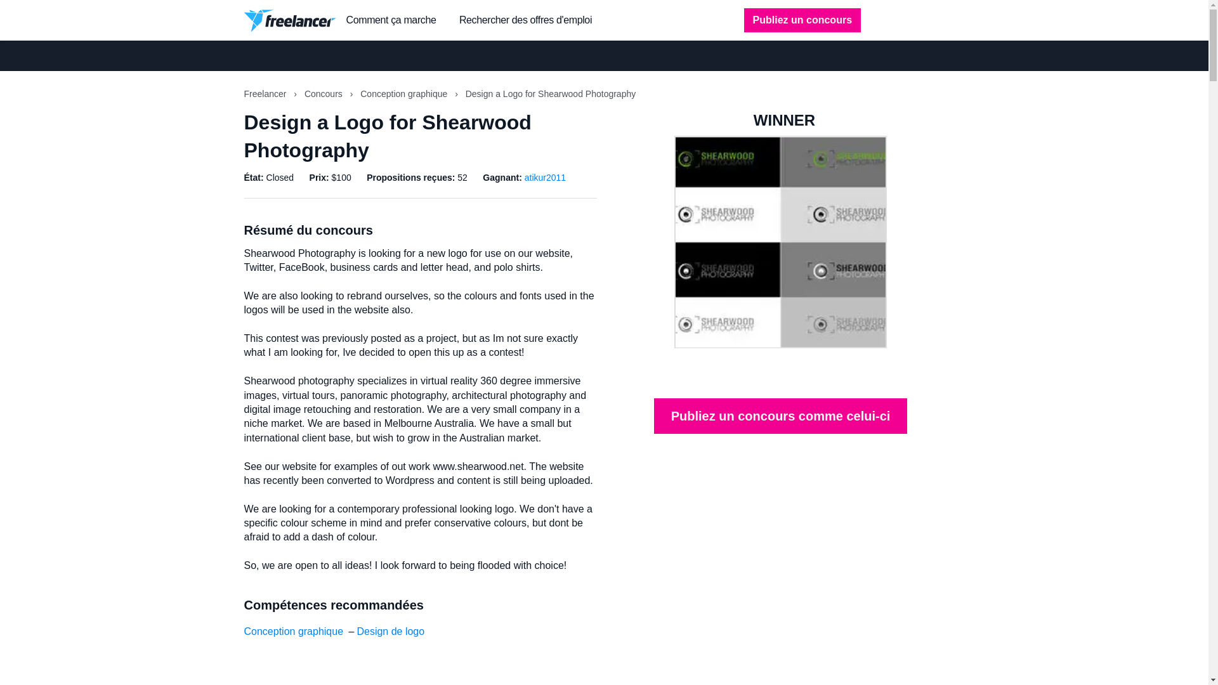  I want to click on Publiez un concours comme celui-ci, so click(780, 415).